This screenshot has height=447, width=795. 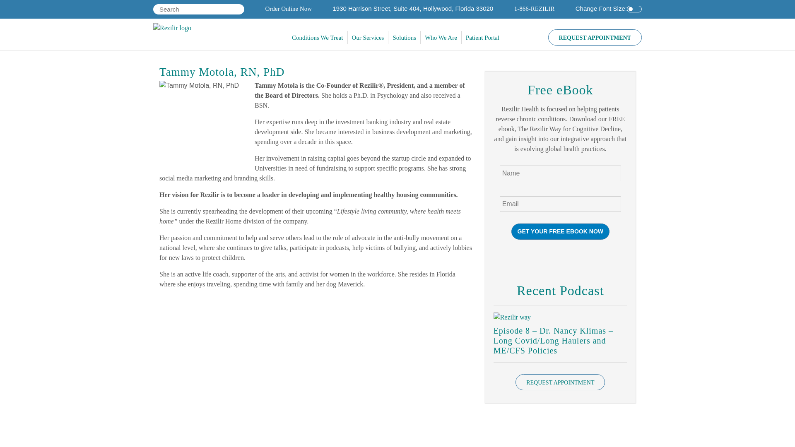 I want to click on Conditions We Treat, so click(x=318, y=37).